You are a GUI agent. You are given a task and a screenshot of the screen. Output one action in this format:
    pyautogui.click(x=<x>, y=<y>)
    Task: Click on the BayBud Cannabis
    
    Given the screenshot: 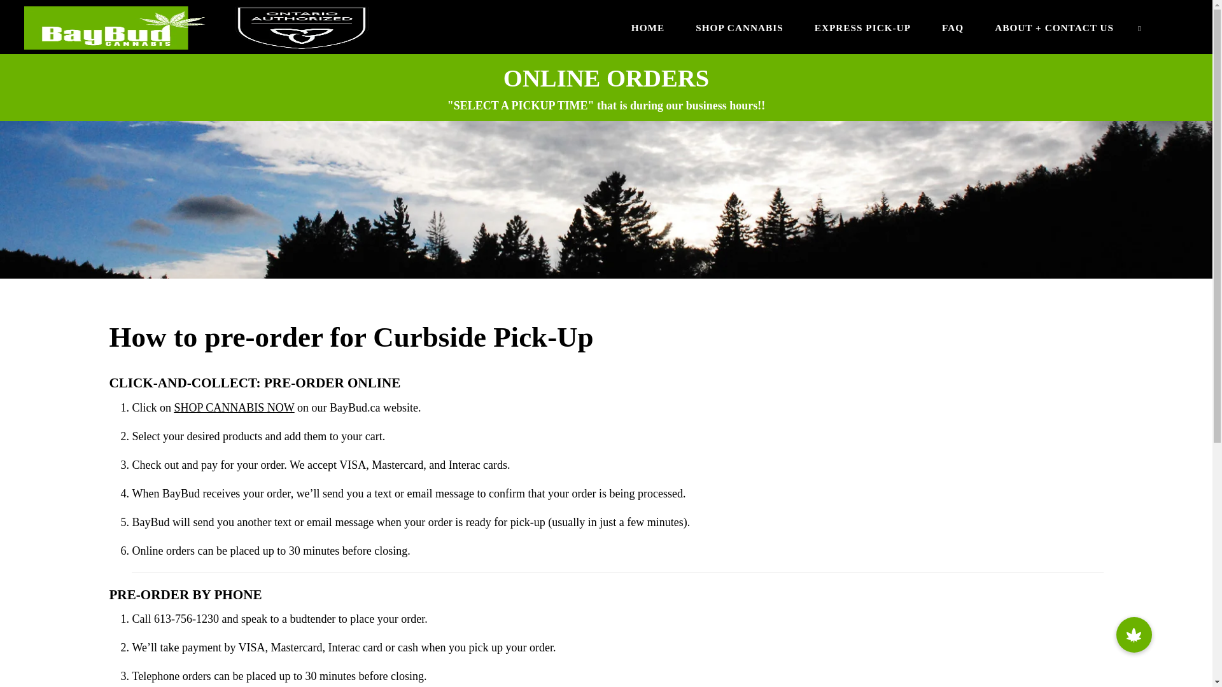 What is the action you would take?
    pyautogui.click(x=196, y=27)
    